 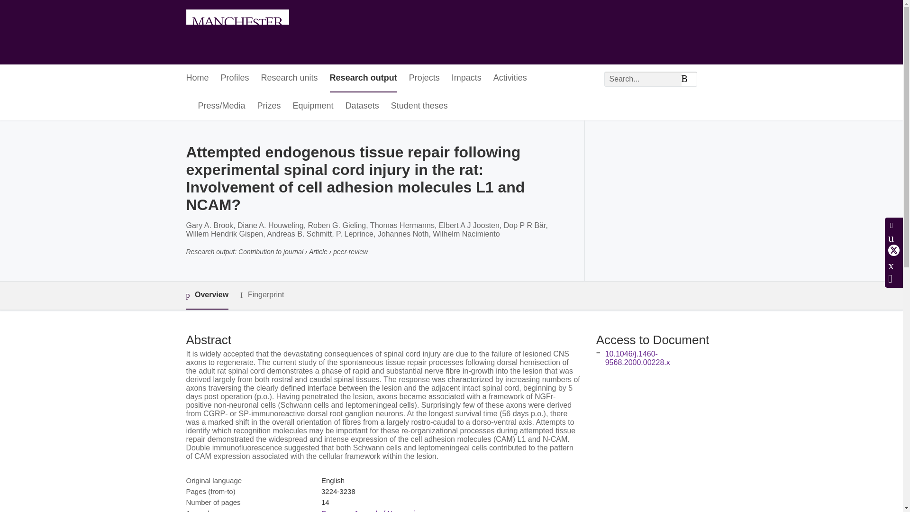 I want to click on European Journal of Neuroscience, so click(x=375, y=510).